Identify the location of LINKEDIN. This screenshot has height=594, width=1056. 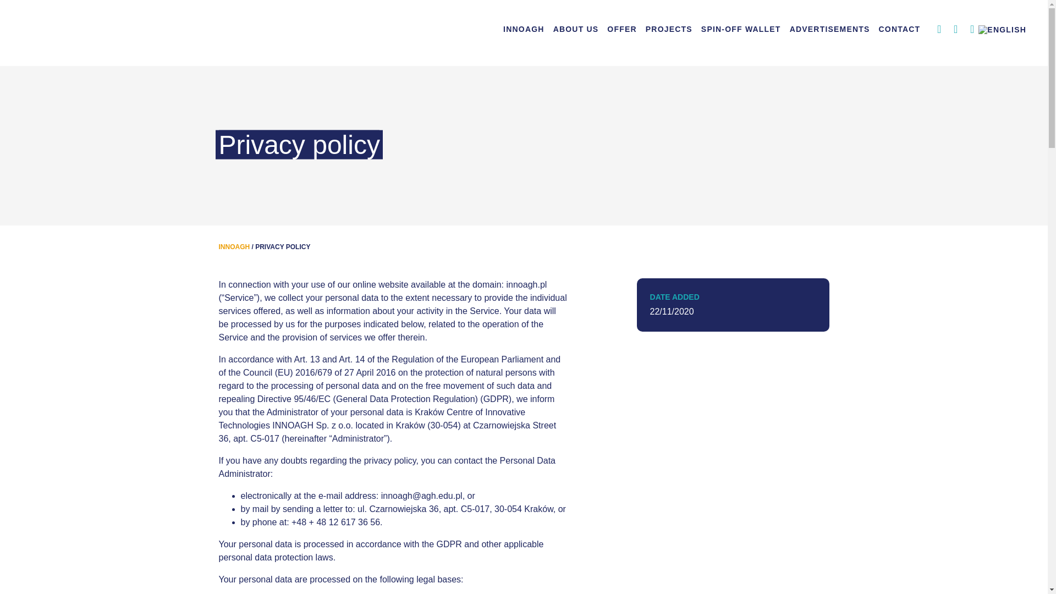
(968, 30).